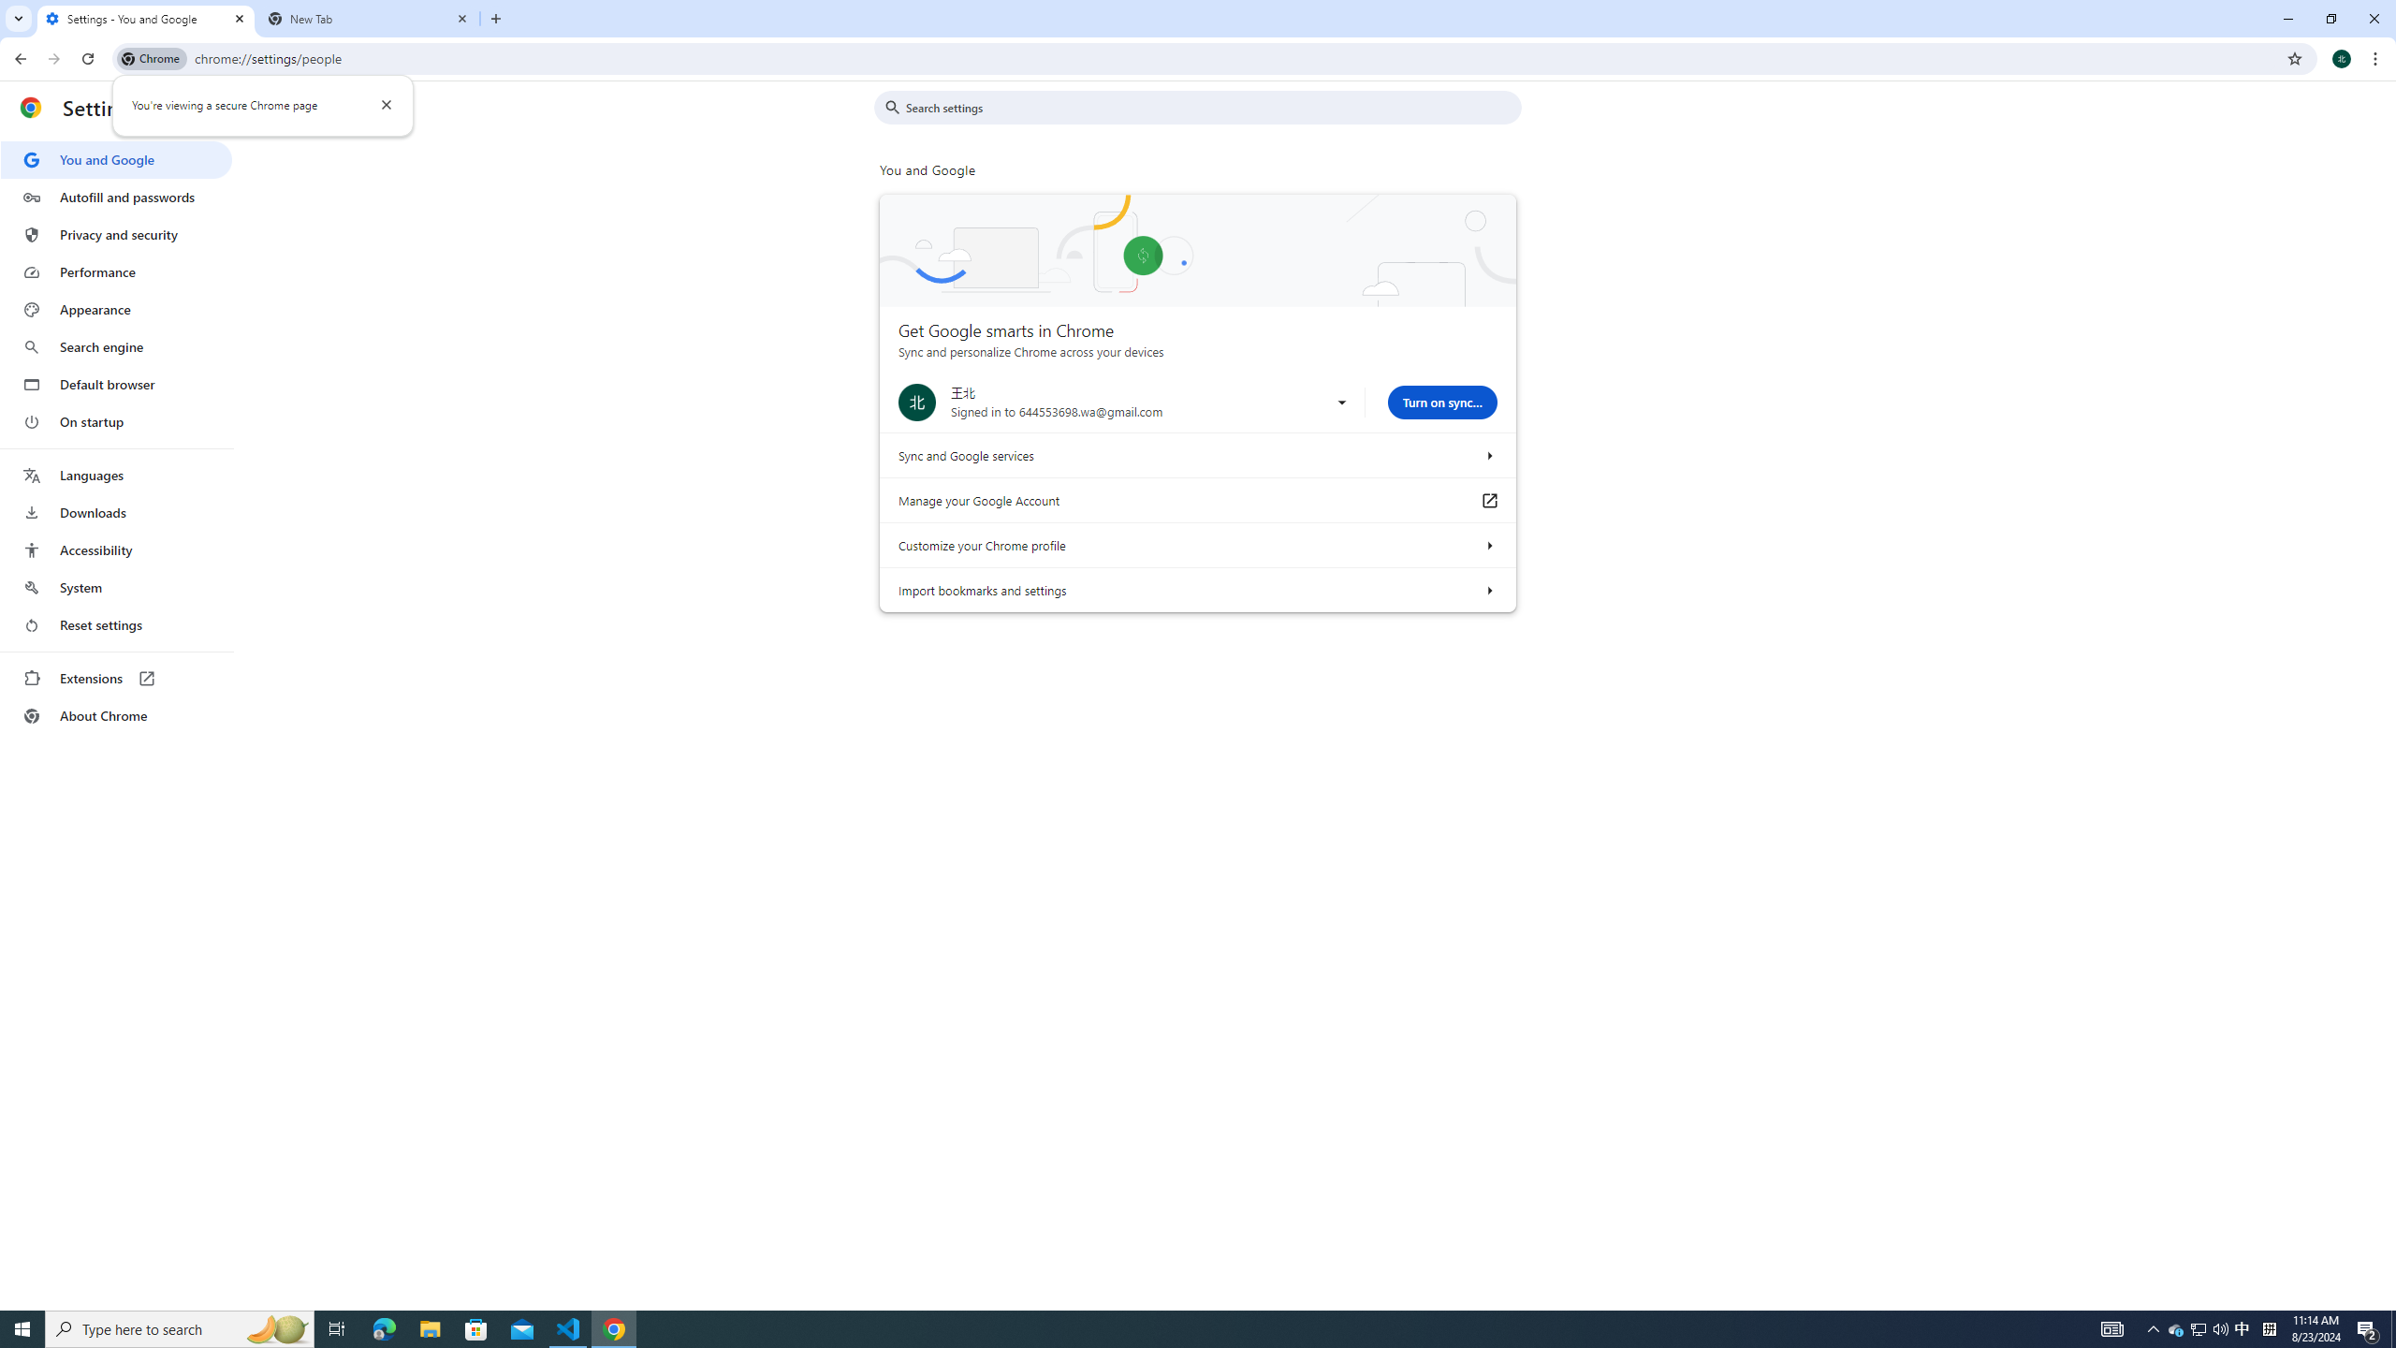 The width and height of the screenshot is (2396, 1348). Describe the element at coordinates (2393, 1329) in the screenshot. I see `Show desktop` at that location.